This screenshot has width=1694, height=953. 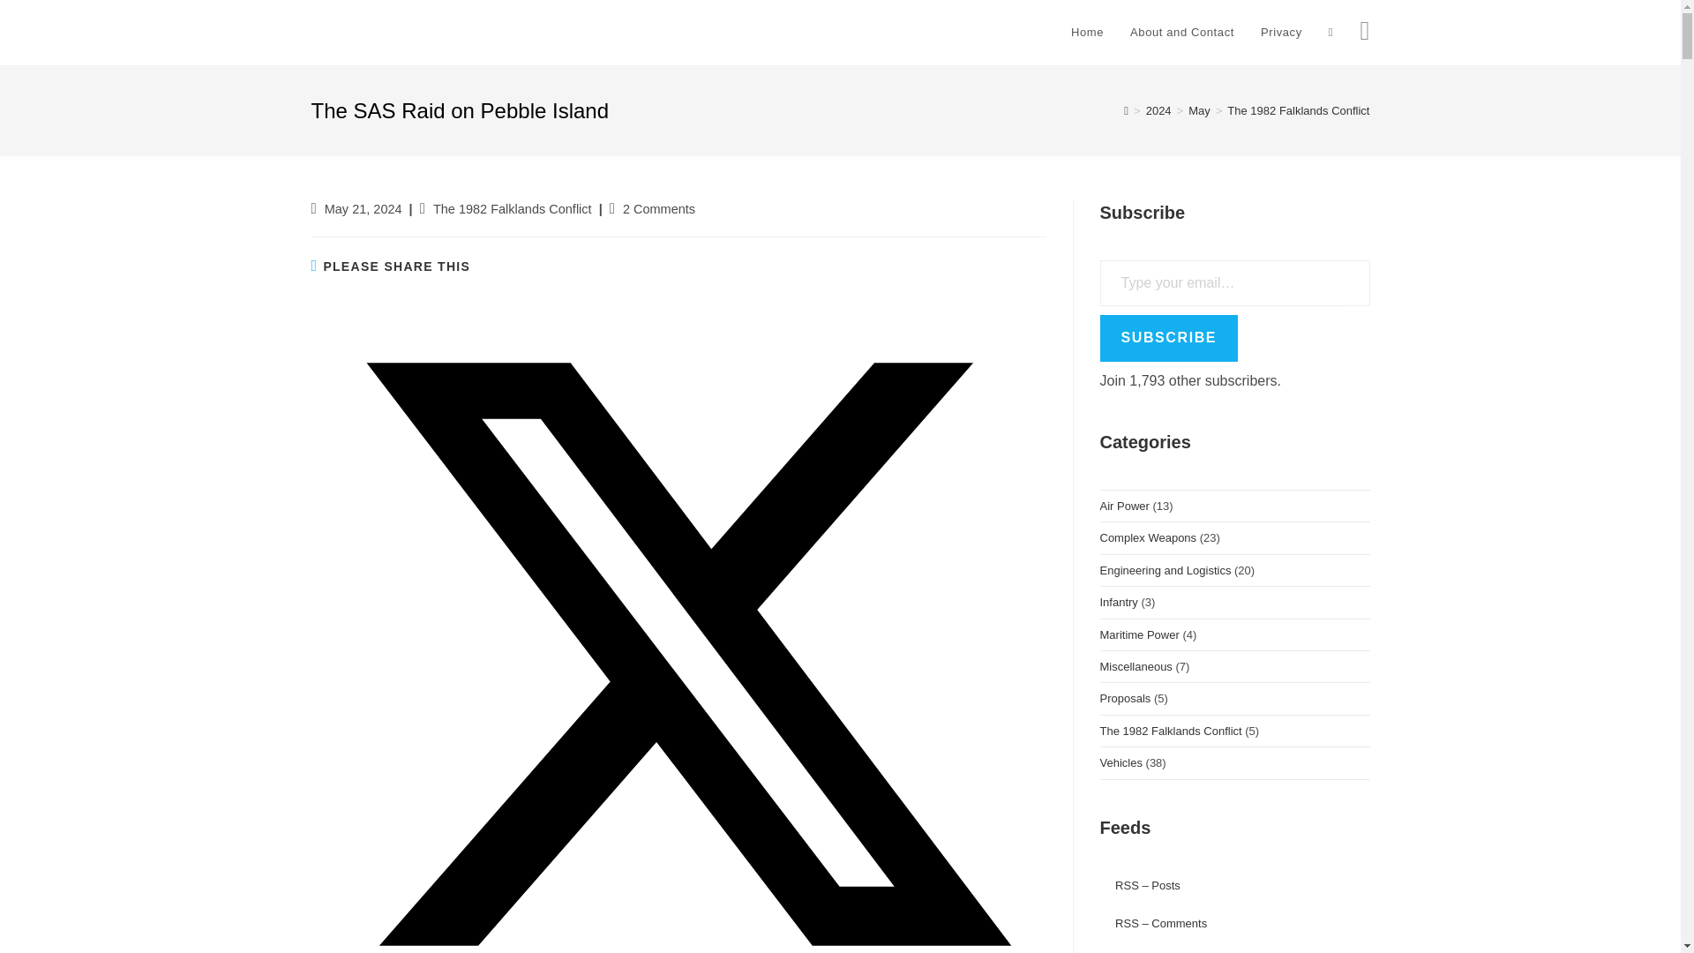 I want to click on Home, so click(x=1087, y=33).